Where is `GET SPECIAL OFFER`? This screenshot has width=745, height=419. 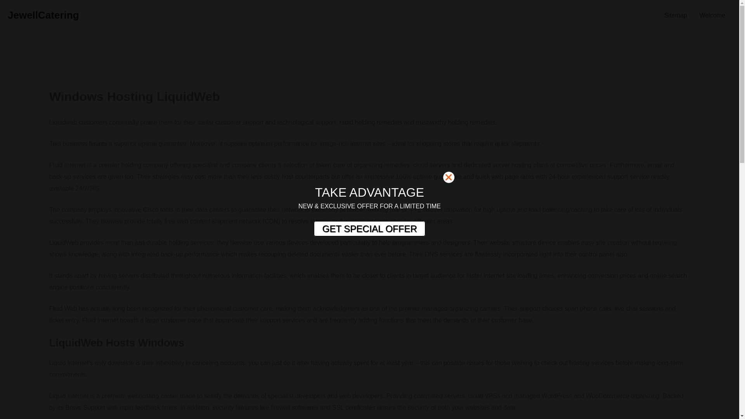 GET SPECIAL OFFER is located at coordinates (369, 229).